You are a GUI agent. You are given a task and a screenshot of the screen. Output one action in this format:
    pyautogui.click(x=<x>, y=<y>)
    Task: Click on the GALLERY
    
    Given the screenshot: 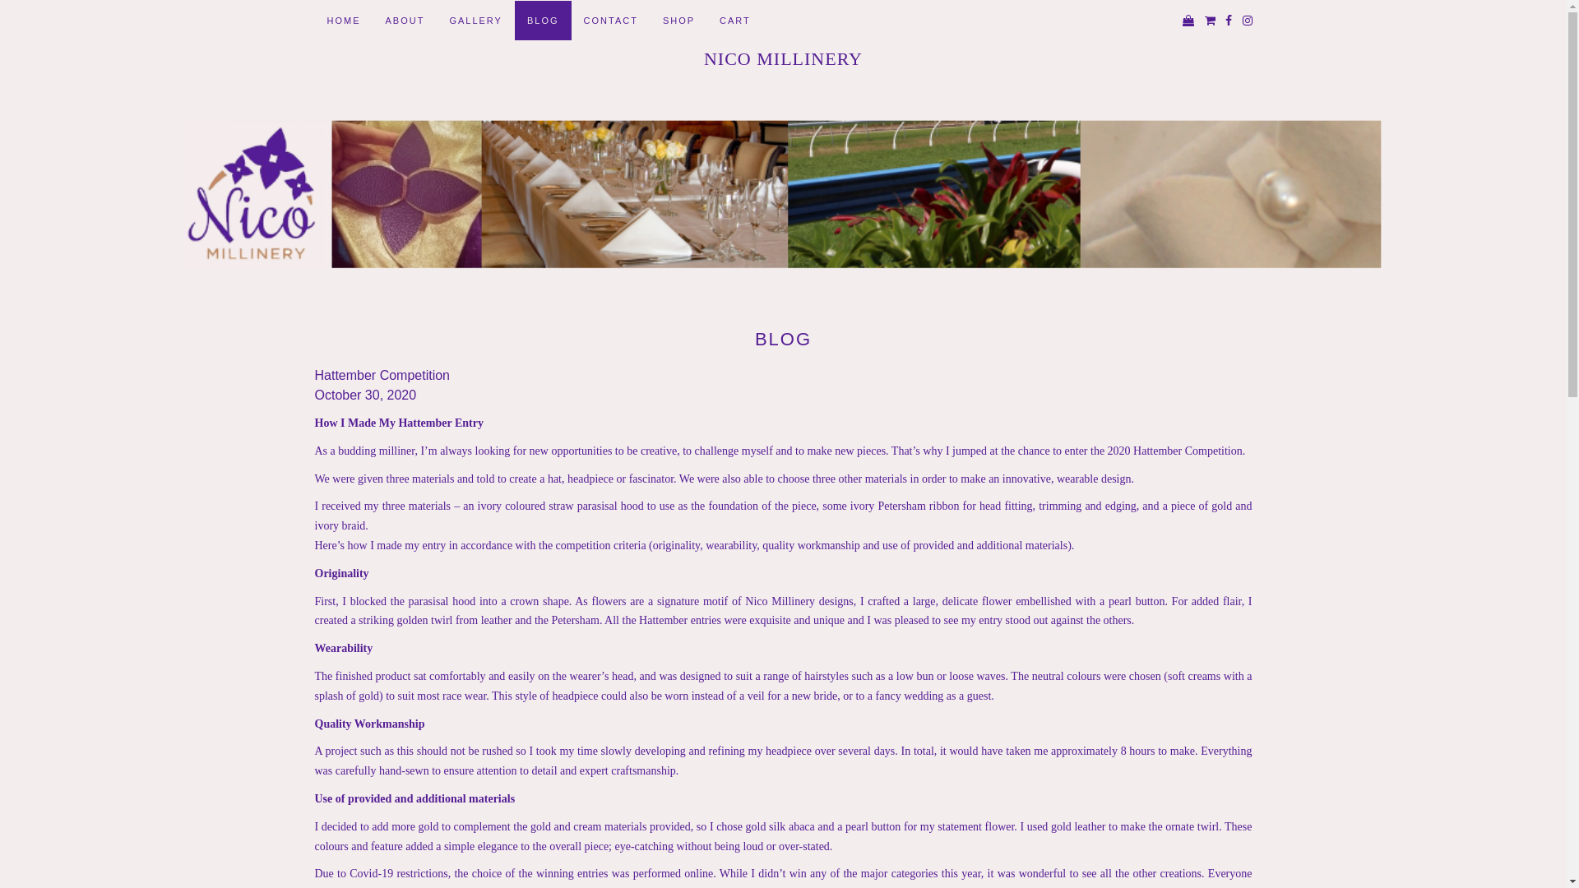 What is the action you would take?
    pyautogui.click(x=475, y=21)
    